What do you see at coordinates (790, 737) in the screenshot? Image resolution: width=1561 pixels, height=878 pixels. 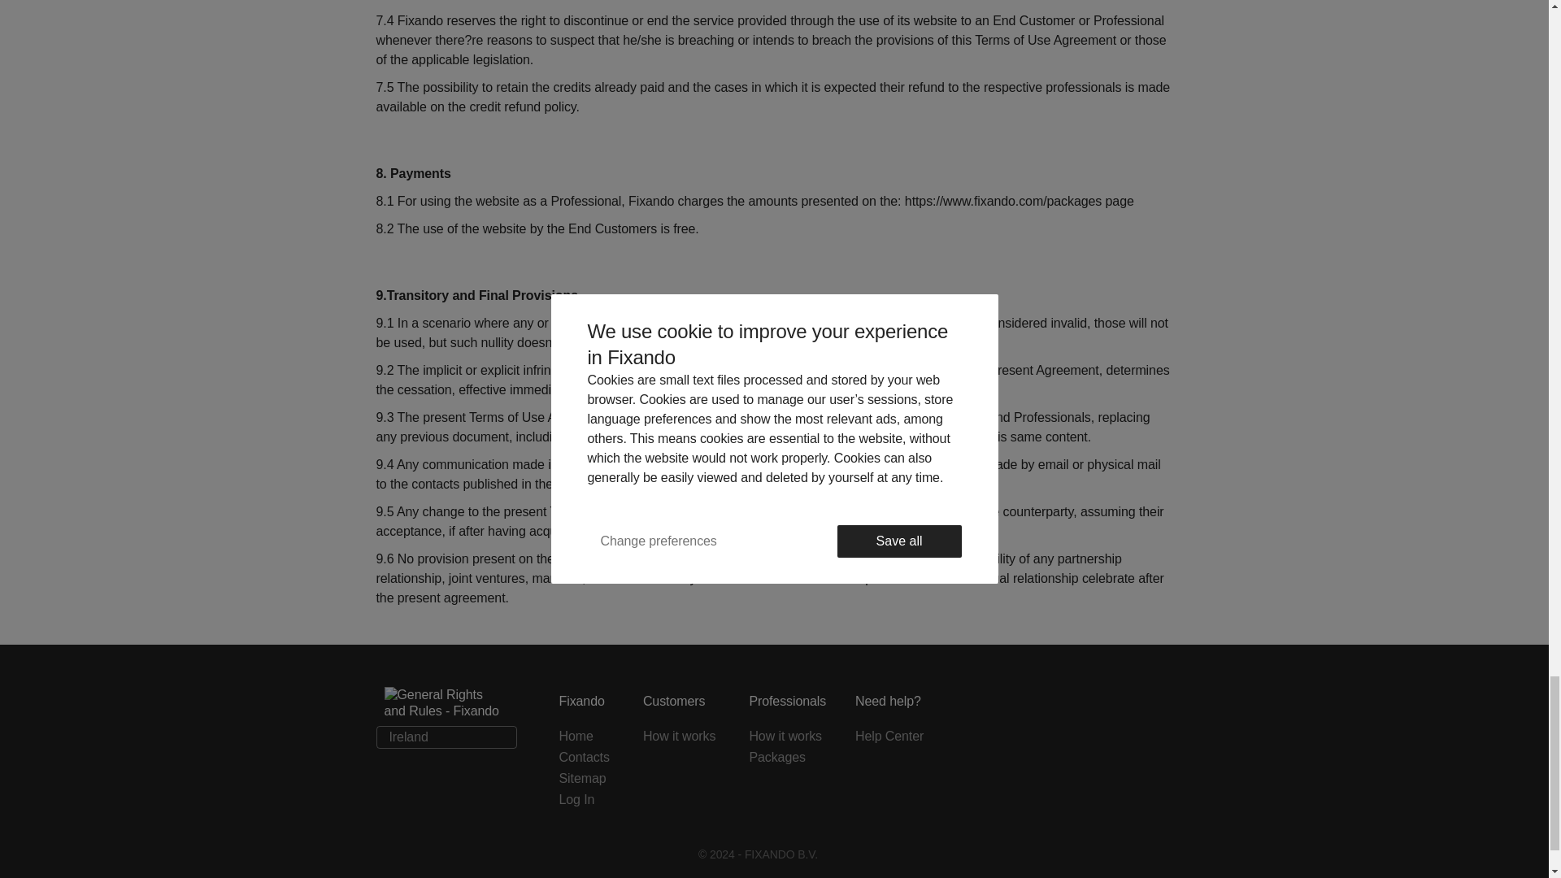 I see `How it works` at bounding box center [790, 737].